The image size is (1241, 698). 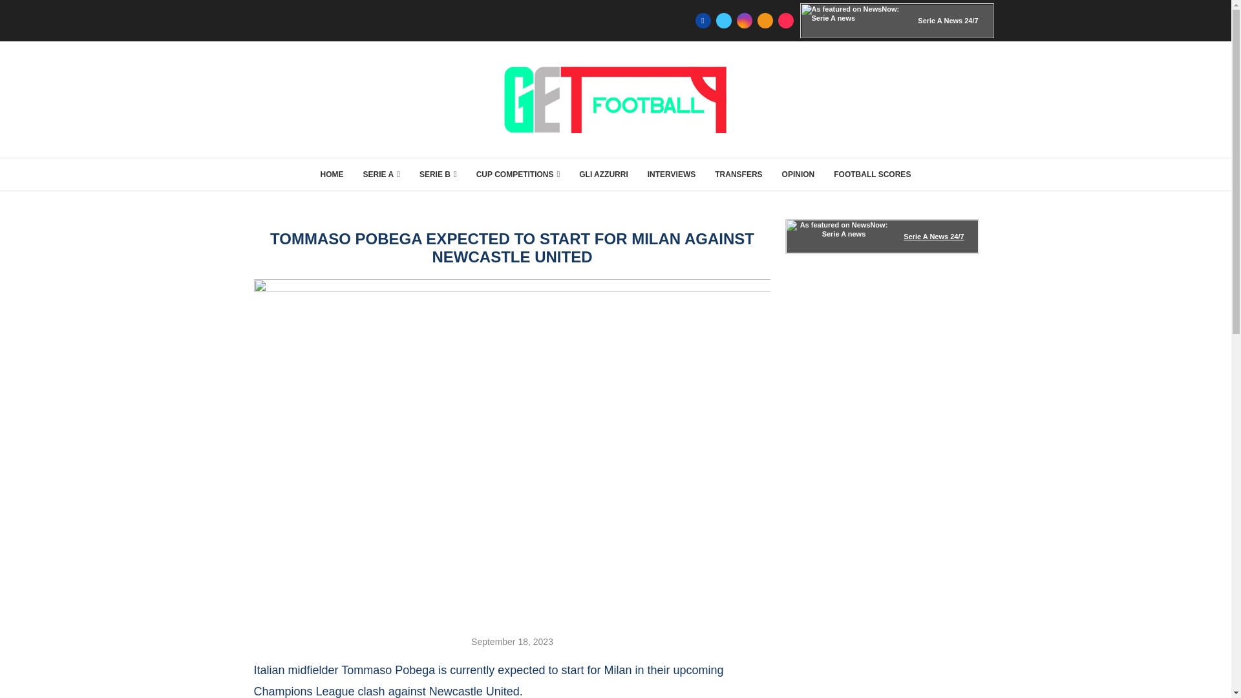 I want to click on SERIE A, so click(x=381, y=174).